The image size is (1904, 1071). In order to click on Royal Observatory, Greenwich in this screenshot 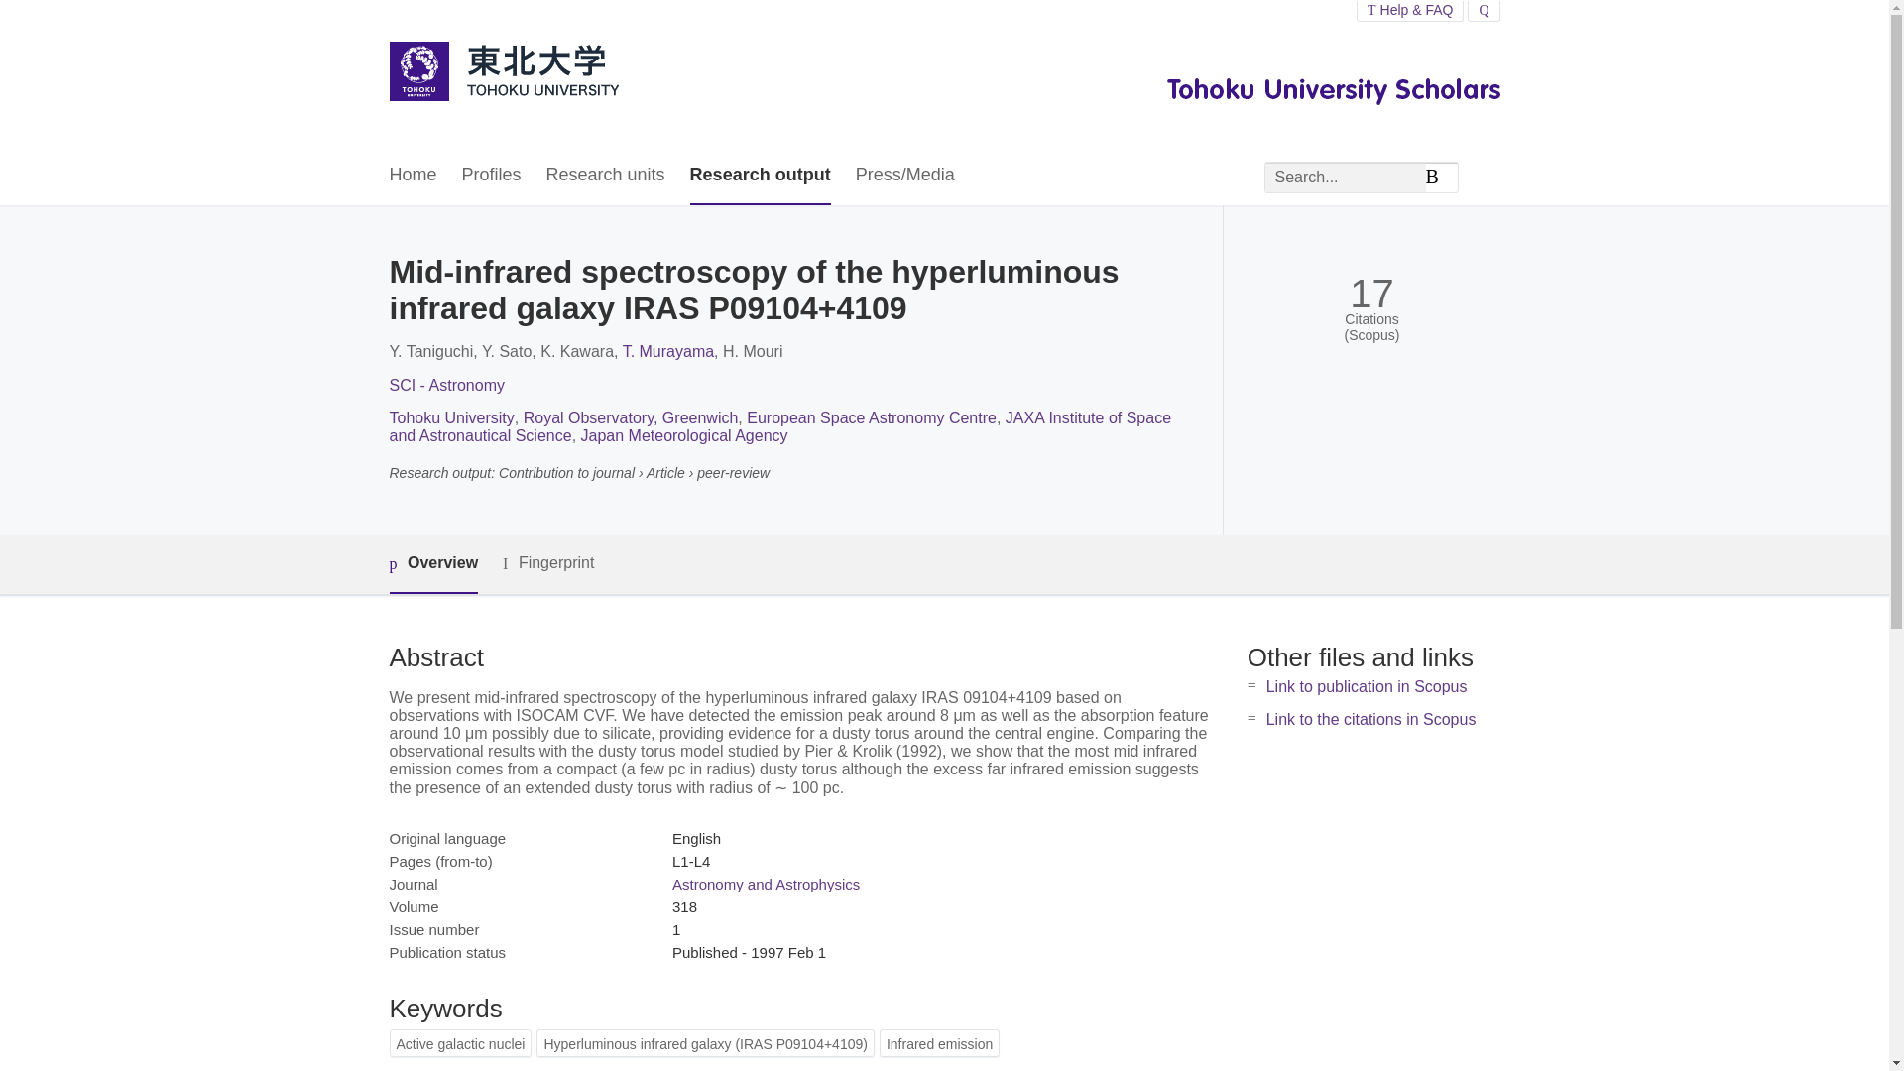, I will do `click(631, 416)`.